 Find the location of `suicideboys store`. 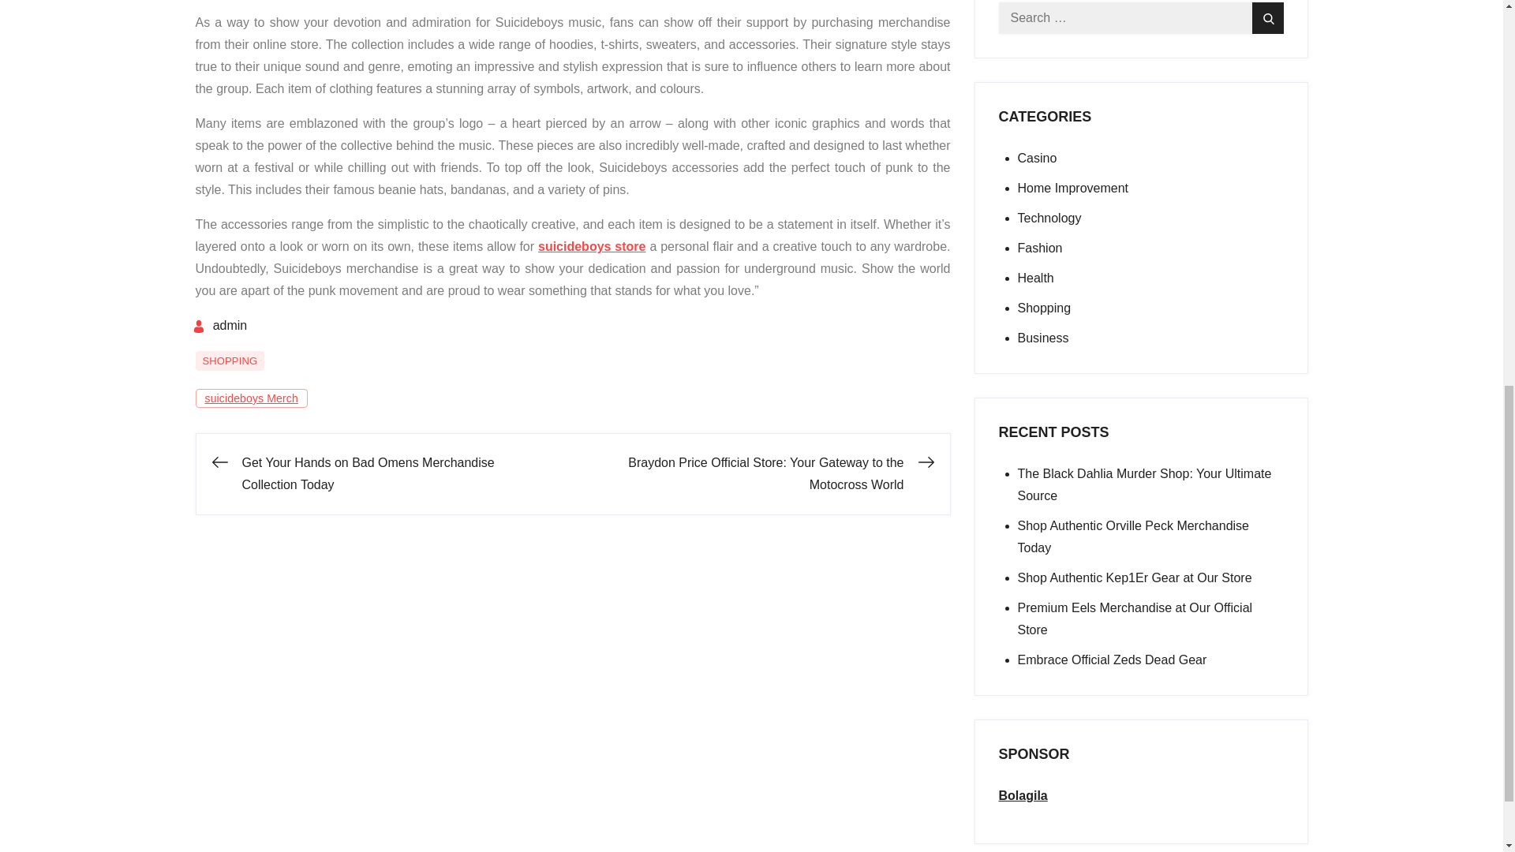

suicideboys store is located at coordinates (592, 246).